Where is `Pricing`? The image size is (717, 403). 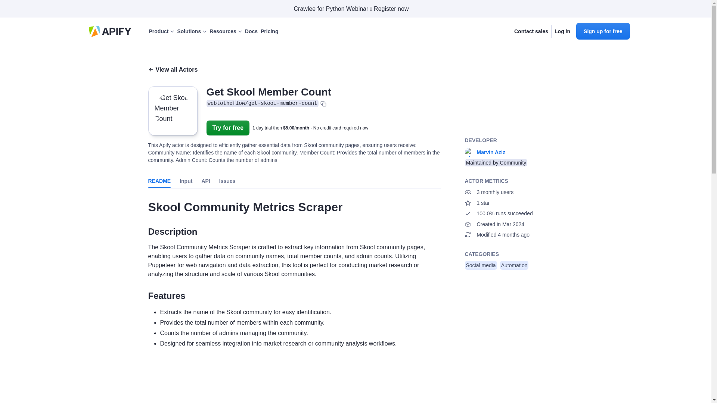 Pricing is located at coordinates (269, 31).